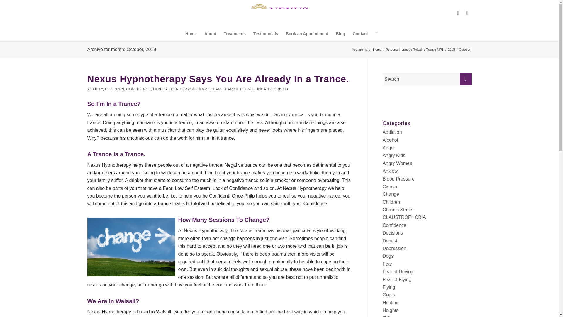  I want to click on Testimonials, so click(266, 33).